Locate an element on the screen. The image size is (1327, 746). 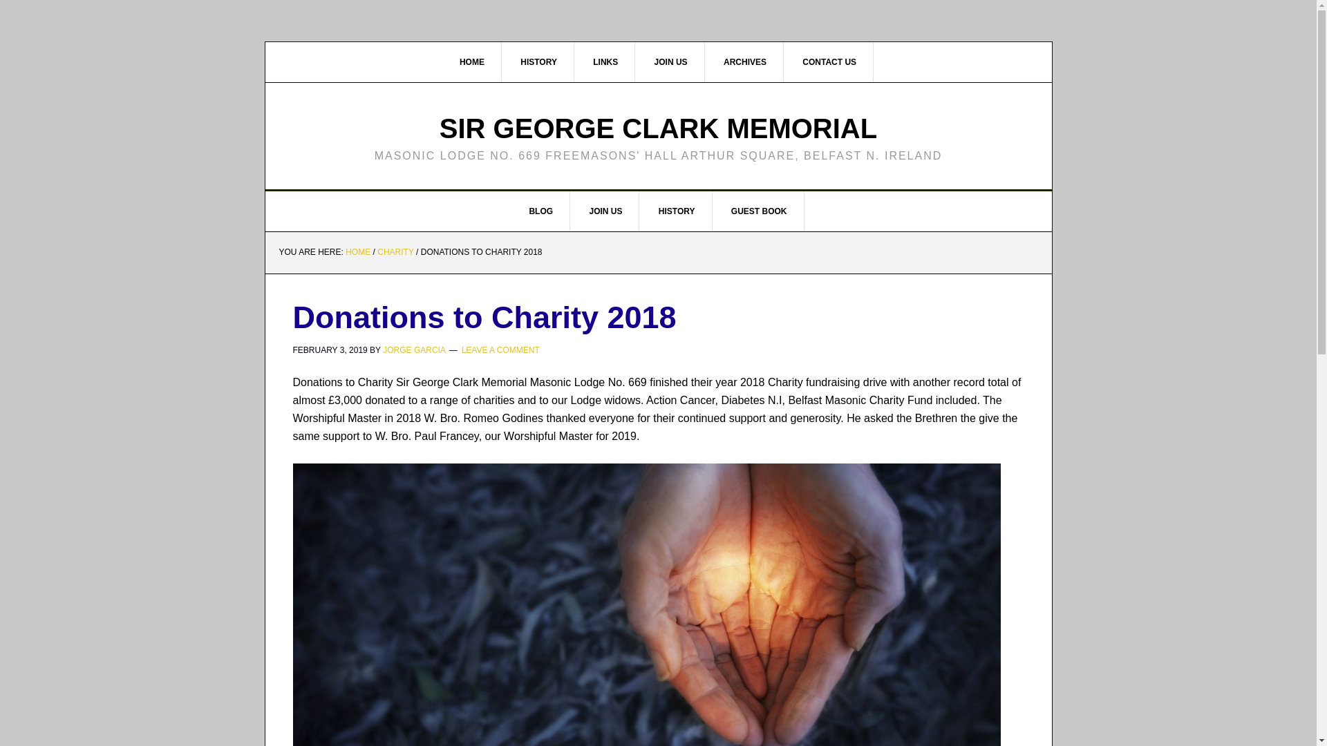
CONTACT US is located at coordinates (829, 61).